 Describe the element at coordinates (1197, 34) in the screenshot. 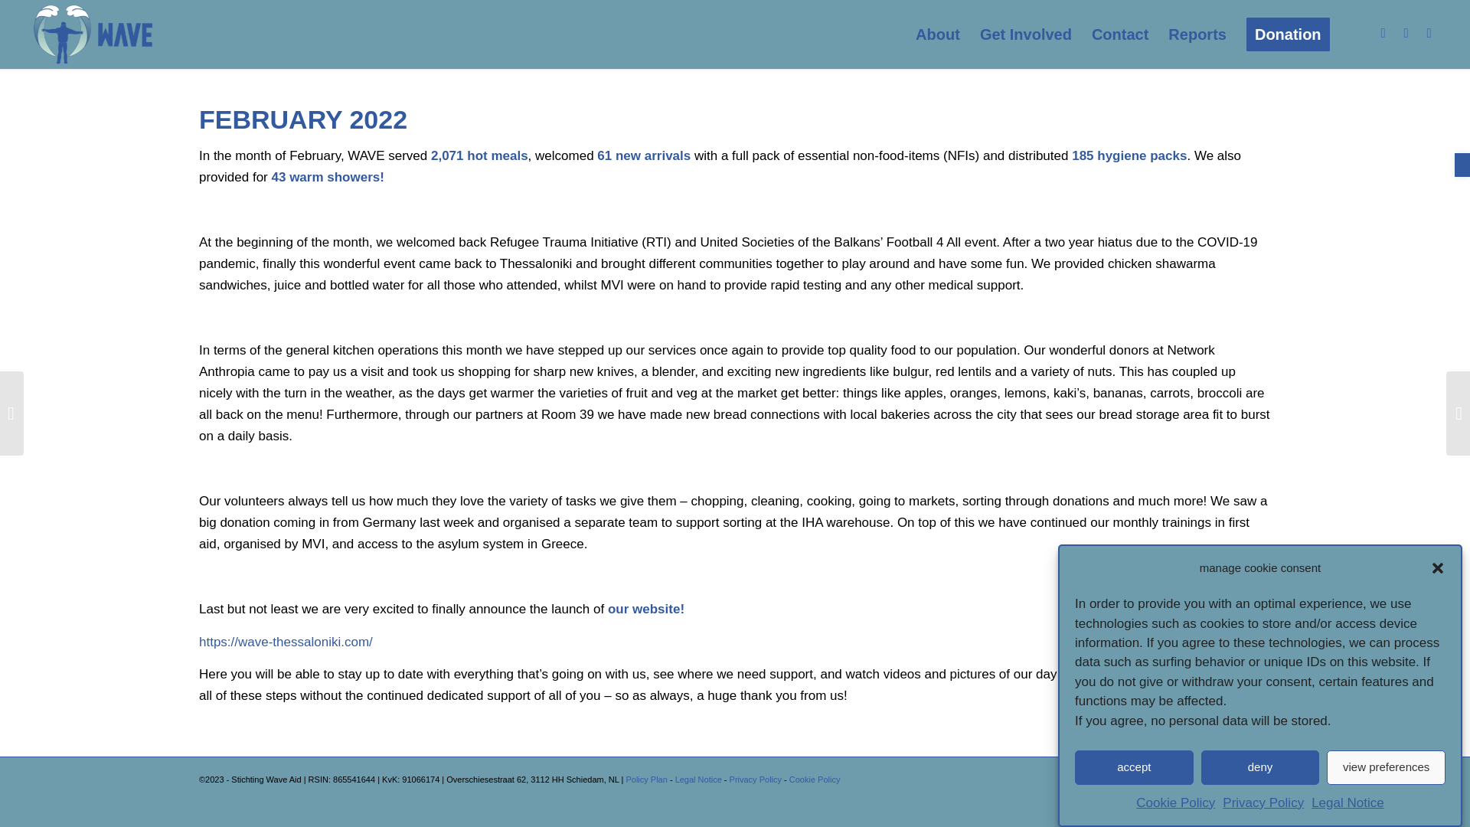

I see `Reports` at that location.